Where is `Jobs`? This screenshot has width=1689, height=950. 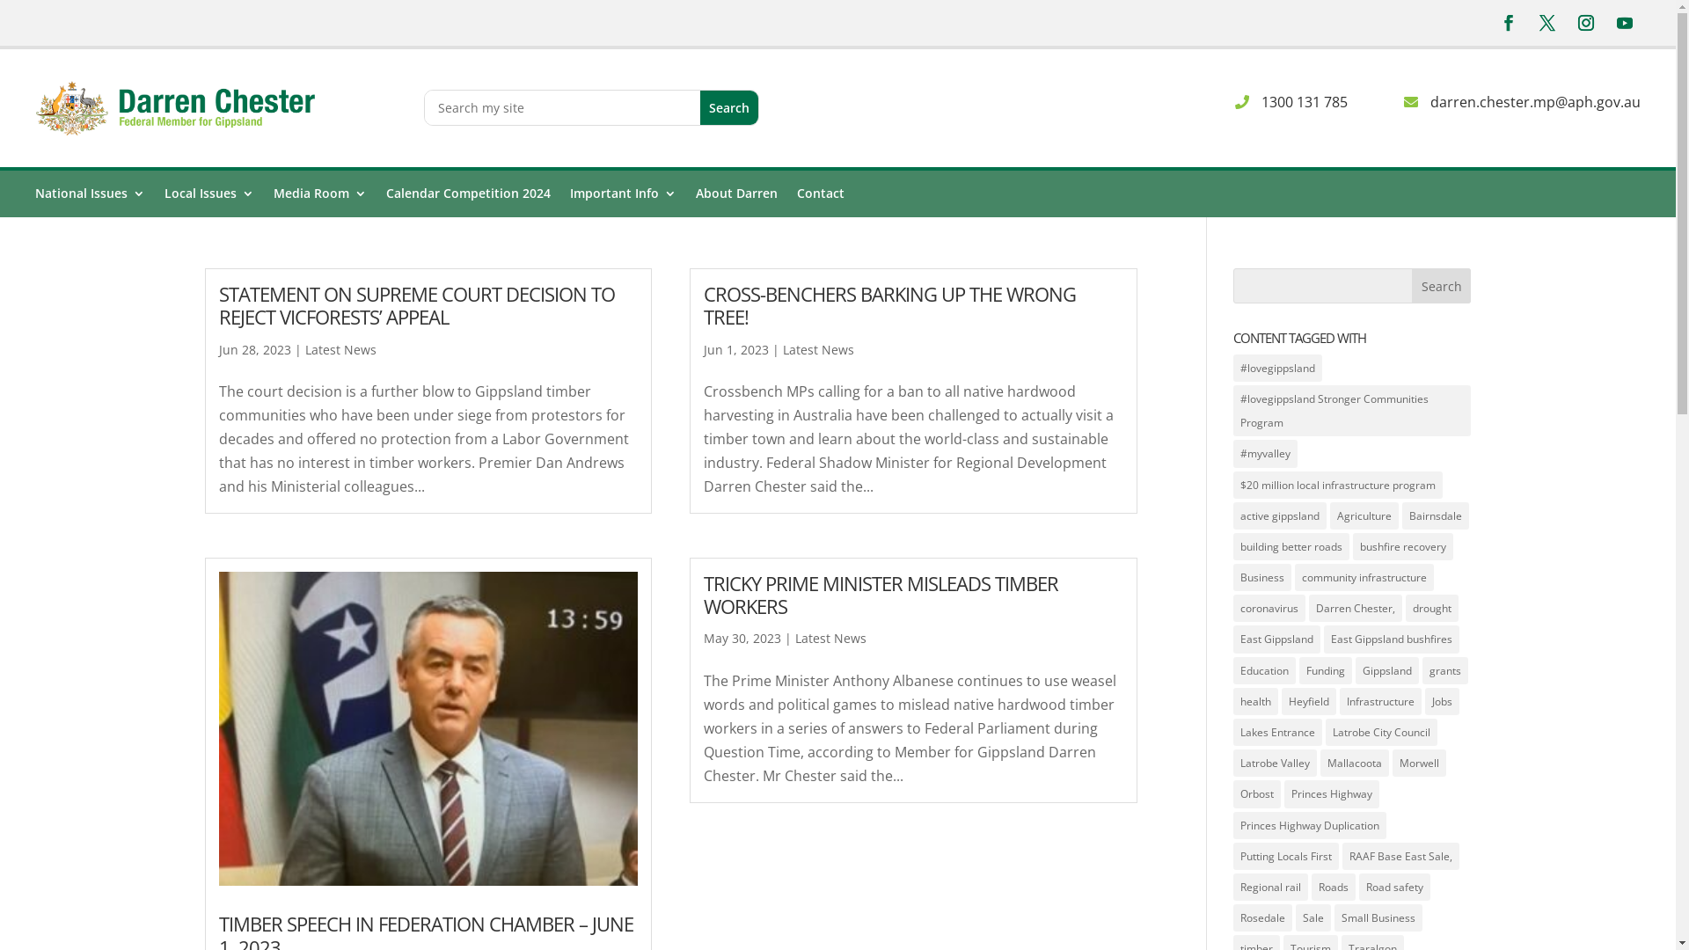 Jobs is located at coordinates (1443, 702).